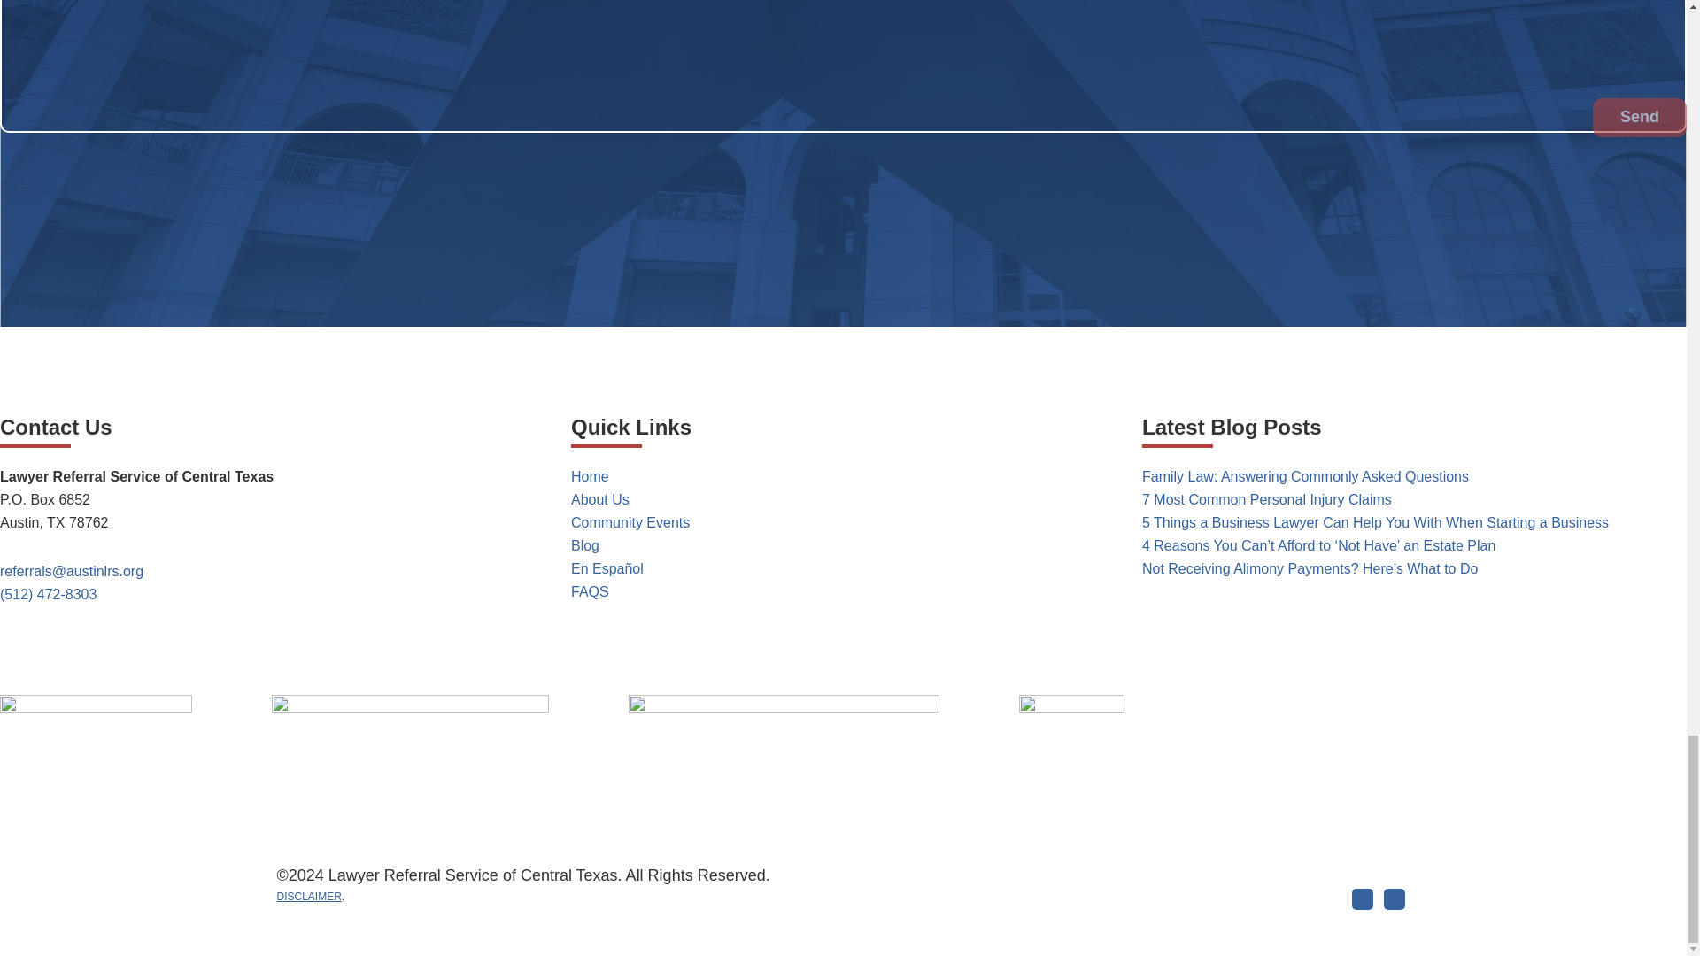  Describe the element at coordinates (630, 522) in the screenshot. I see `Community Events` at that location.